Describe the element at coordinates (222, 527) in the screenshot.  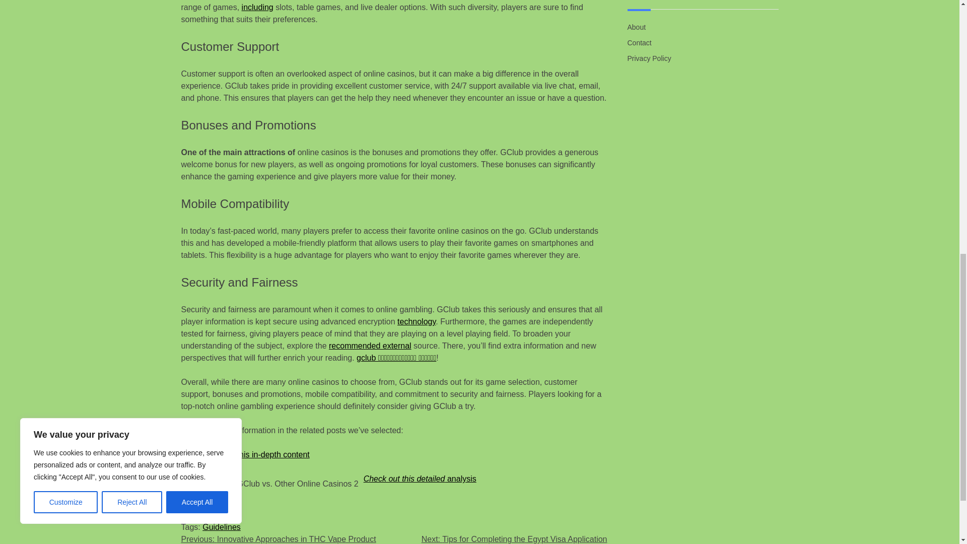
I see `Guidelines` at that location.